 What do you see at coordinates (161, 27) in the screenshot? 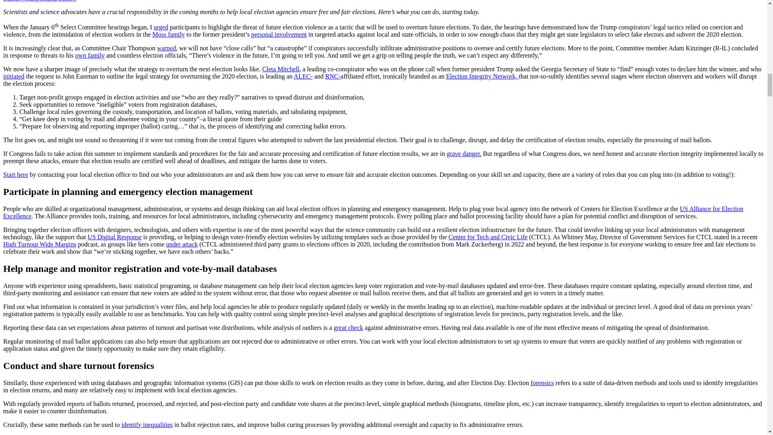
I see `urged` at bounding box center [161, 27].